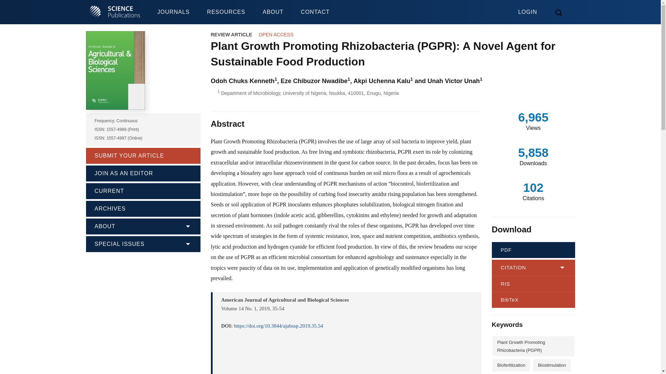  I want to click on JOIN AS AN EDITOR, so click(143, 172).